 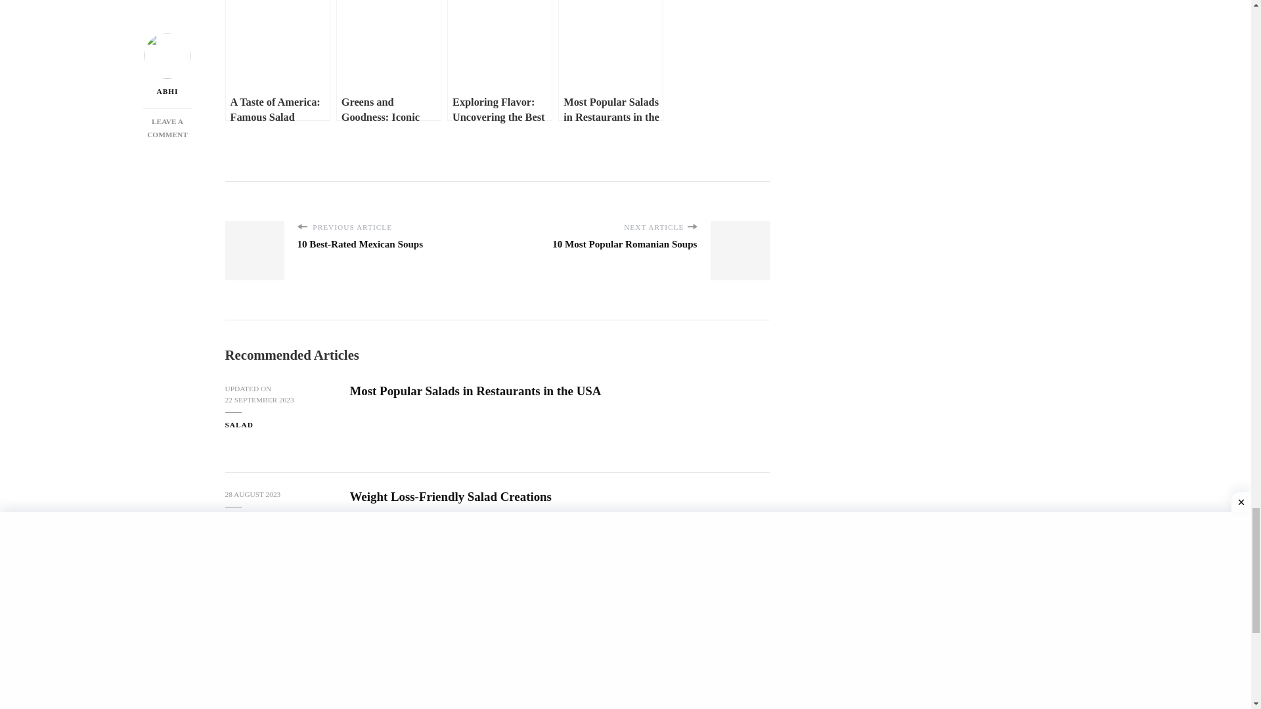 What do you see at coordinates (238, 625) in the screenshot?
I see `22 SEPTEMBER 2023` at bounding box center [238, 625].